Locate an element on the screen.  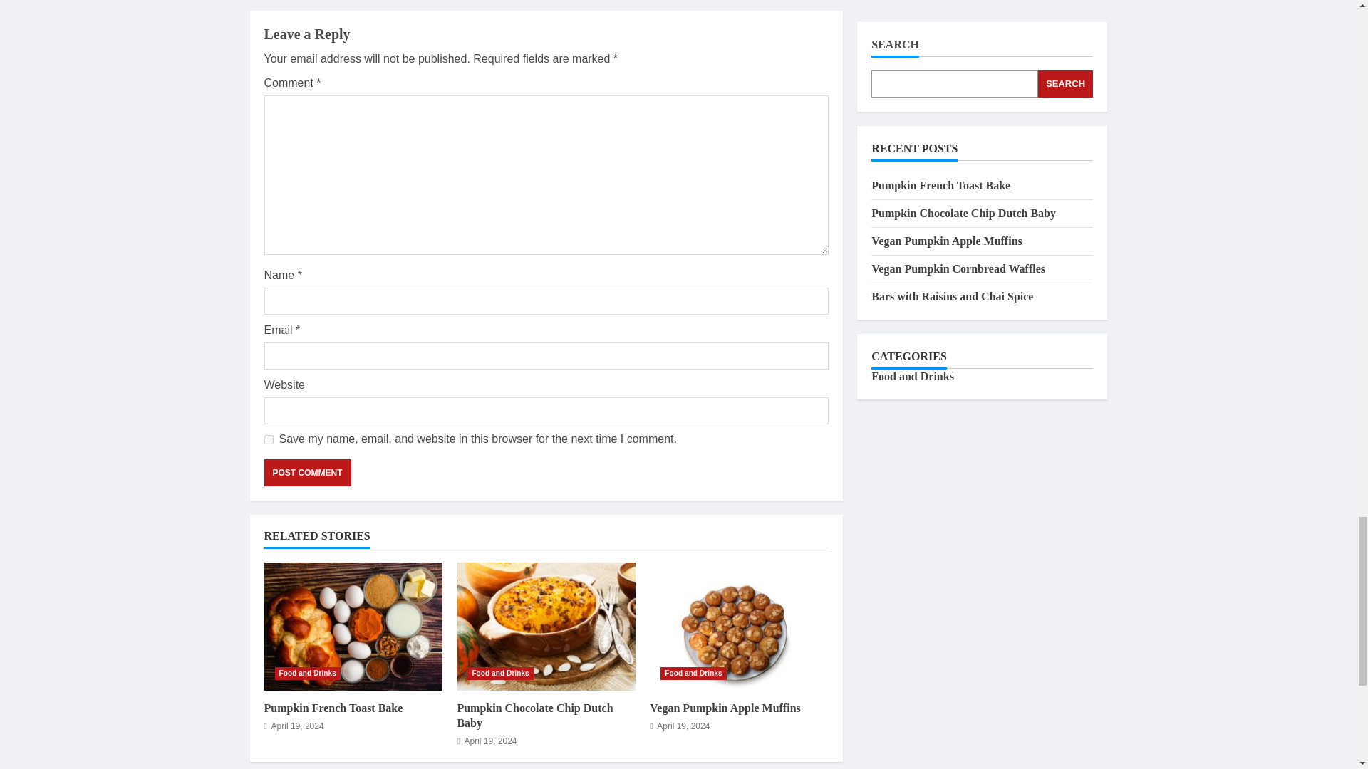
Food and Drinks is located at coordinates (693, 674).